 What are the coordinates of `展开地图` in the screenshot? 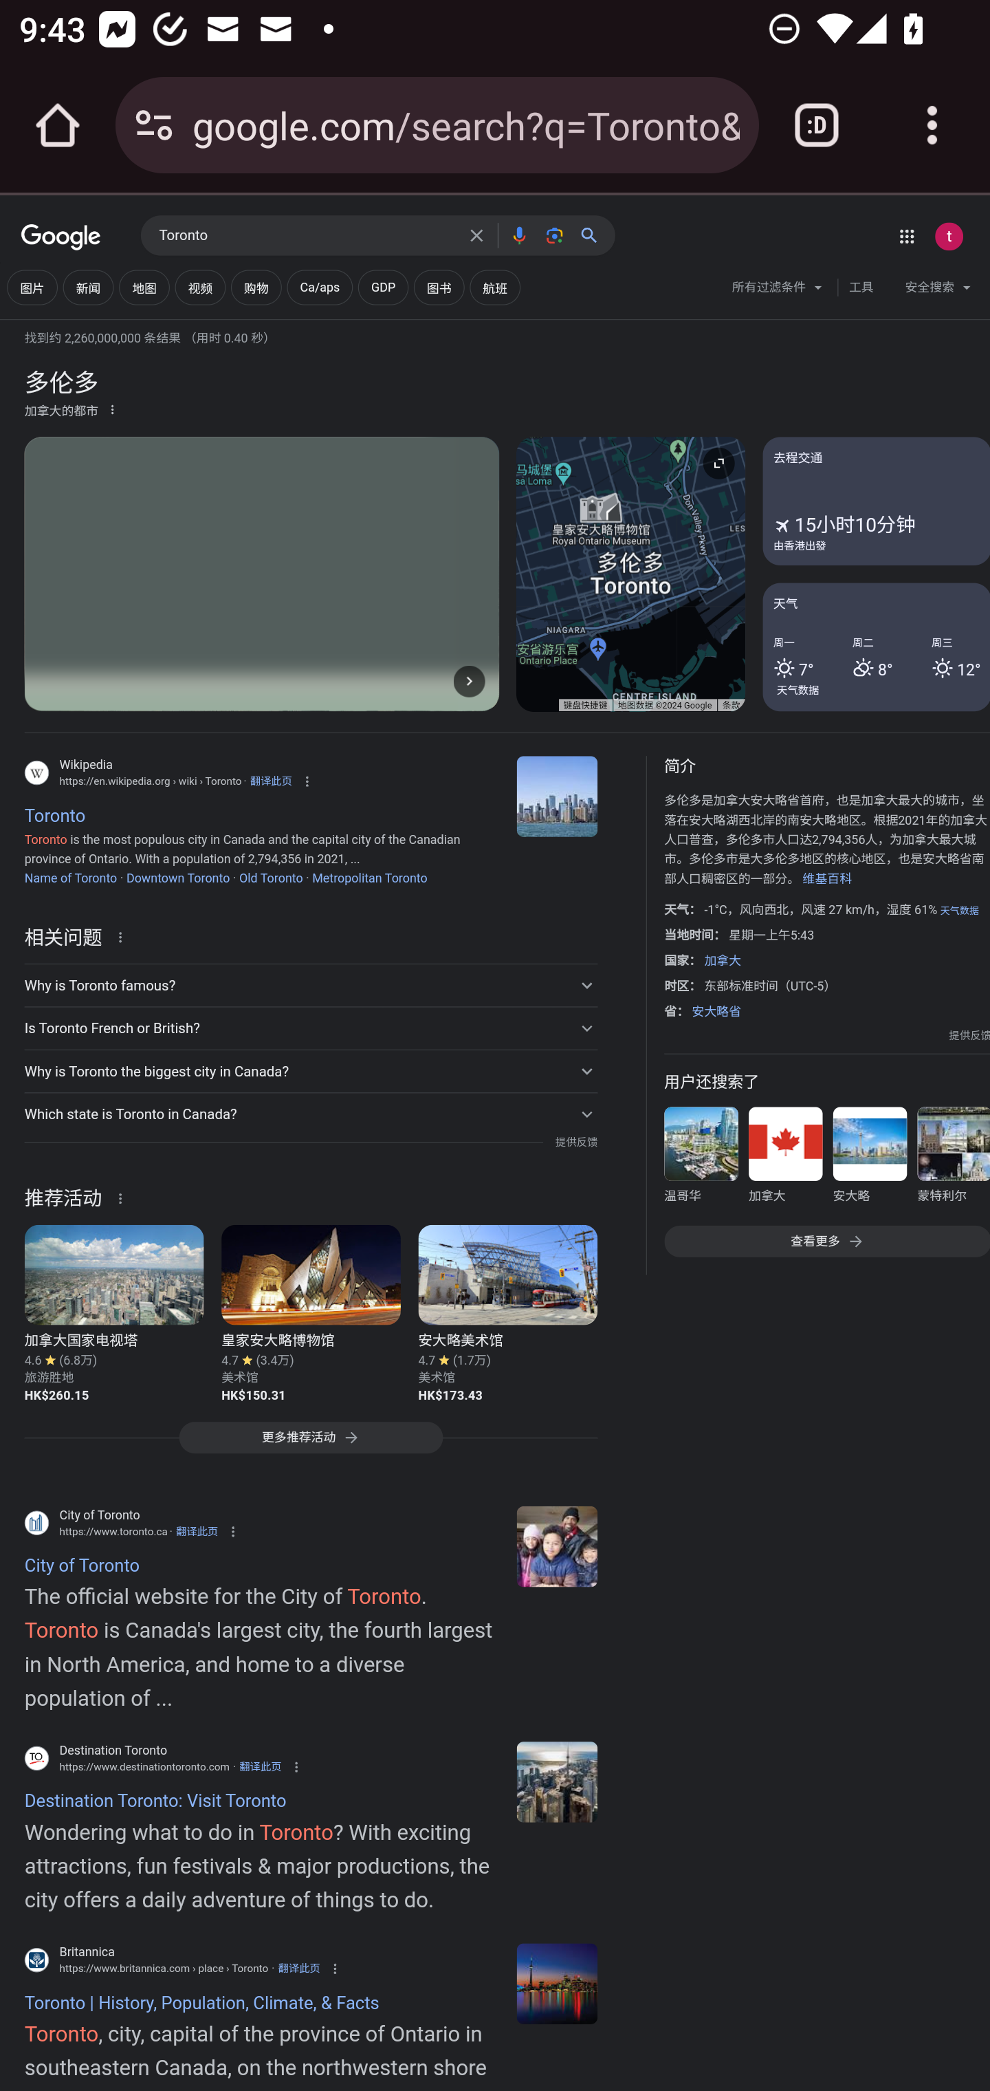 It's located at (718, 462).